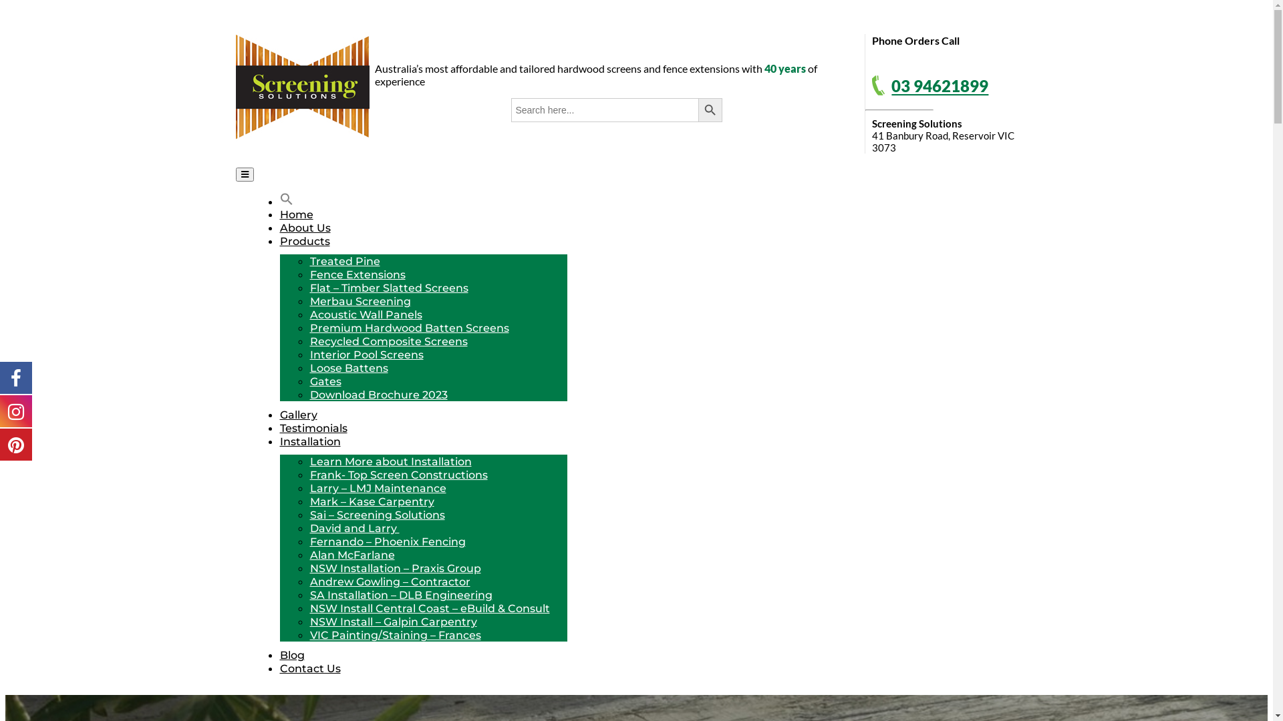 Image resolution: width=1283 pixels, height=721 pixels. What do you see at coordinates (391, 462) in the screenshot?
I see `Learn More about Installation` at bounding box center [391, 462].